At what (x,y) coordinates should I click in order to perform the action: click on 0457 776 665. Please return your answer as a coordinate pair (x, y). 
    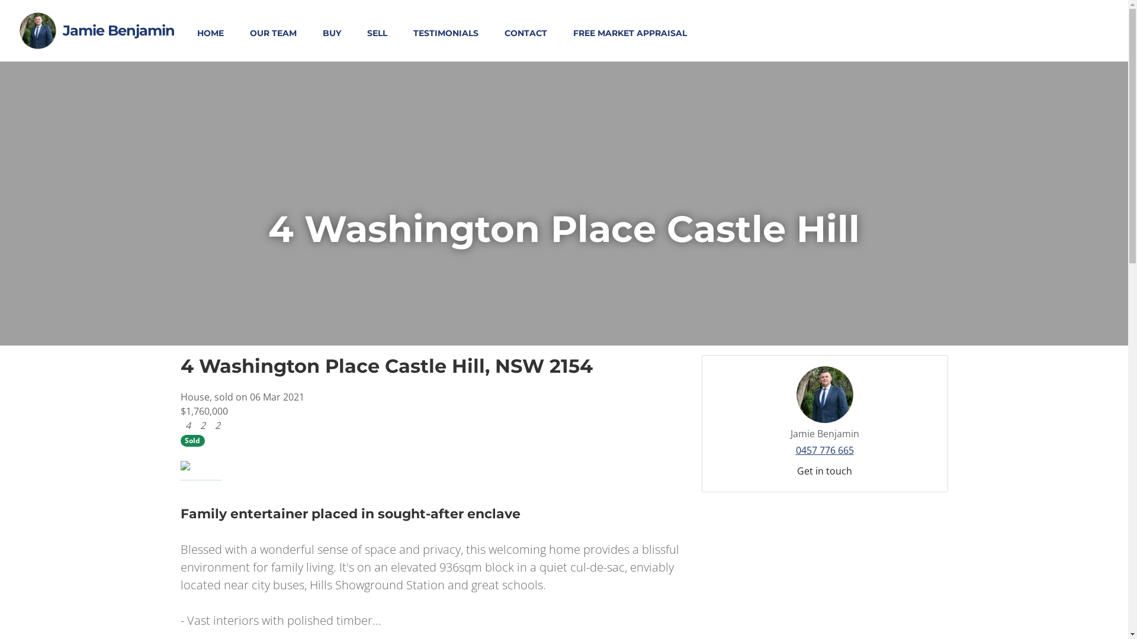
    Looking at the image, I should click on (825, 450).